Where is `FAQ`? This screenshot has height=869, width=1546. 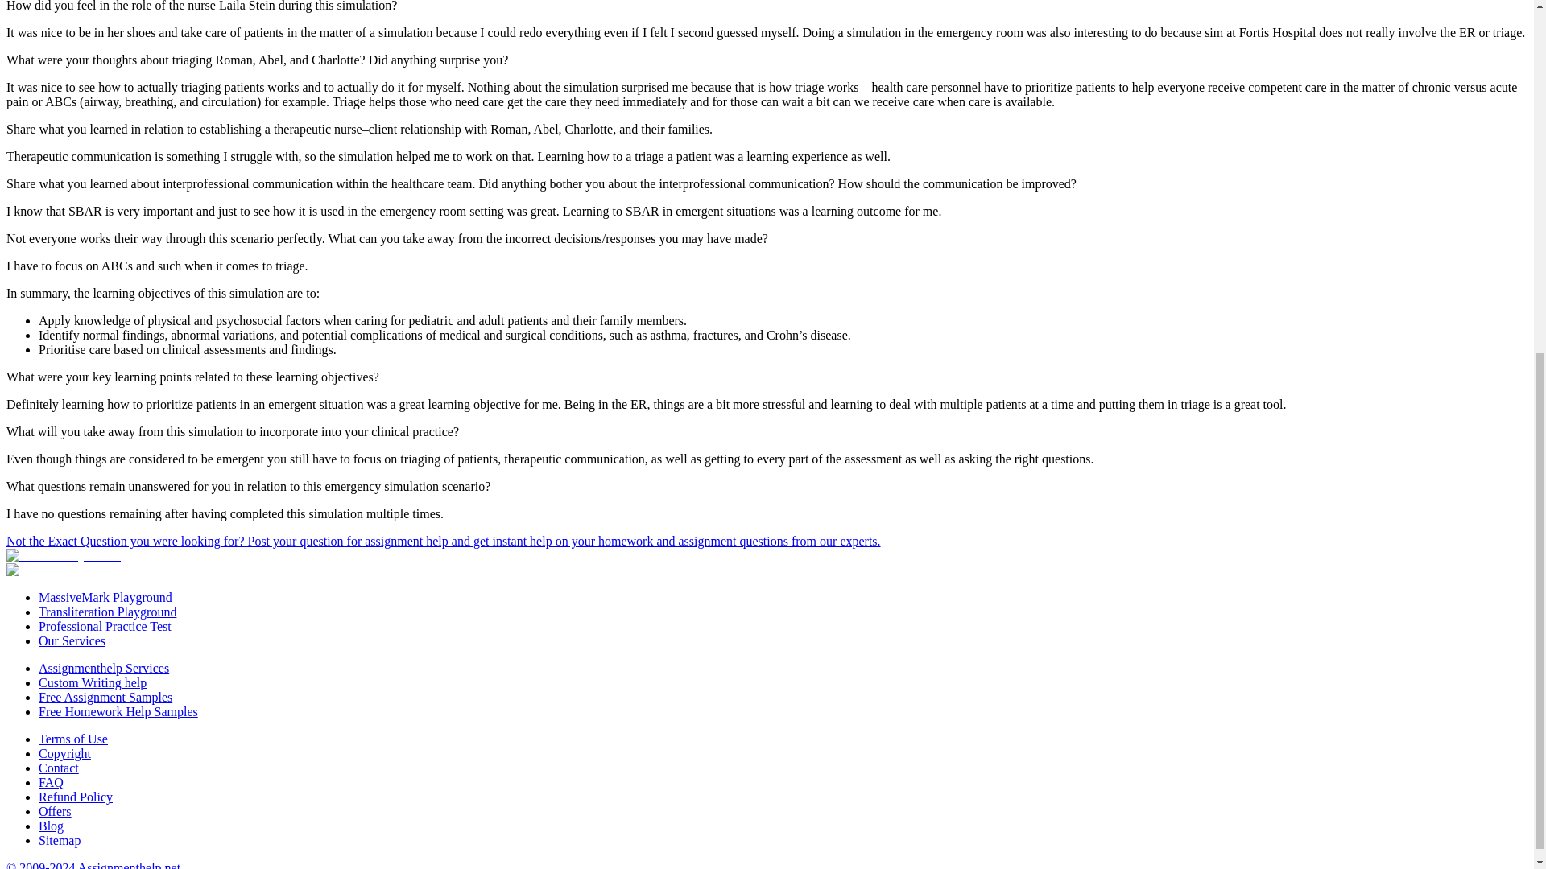
FAQ is located at coordinates (51, 782).